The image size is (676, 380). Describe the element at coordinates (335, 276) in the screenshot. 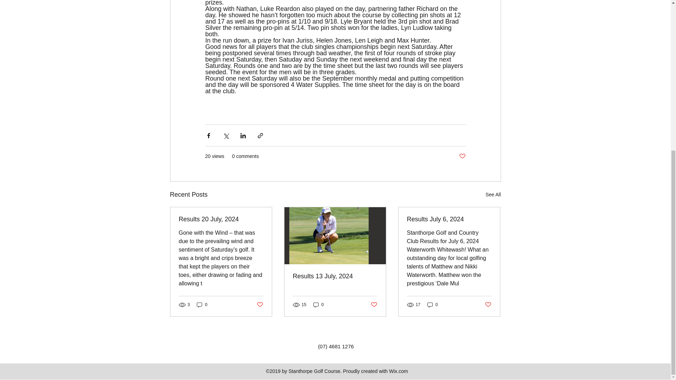

I see `Results 13 July, 2024` at that location.